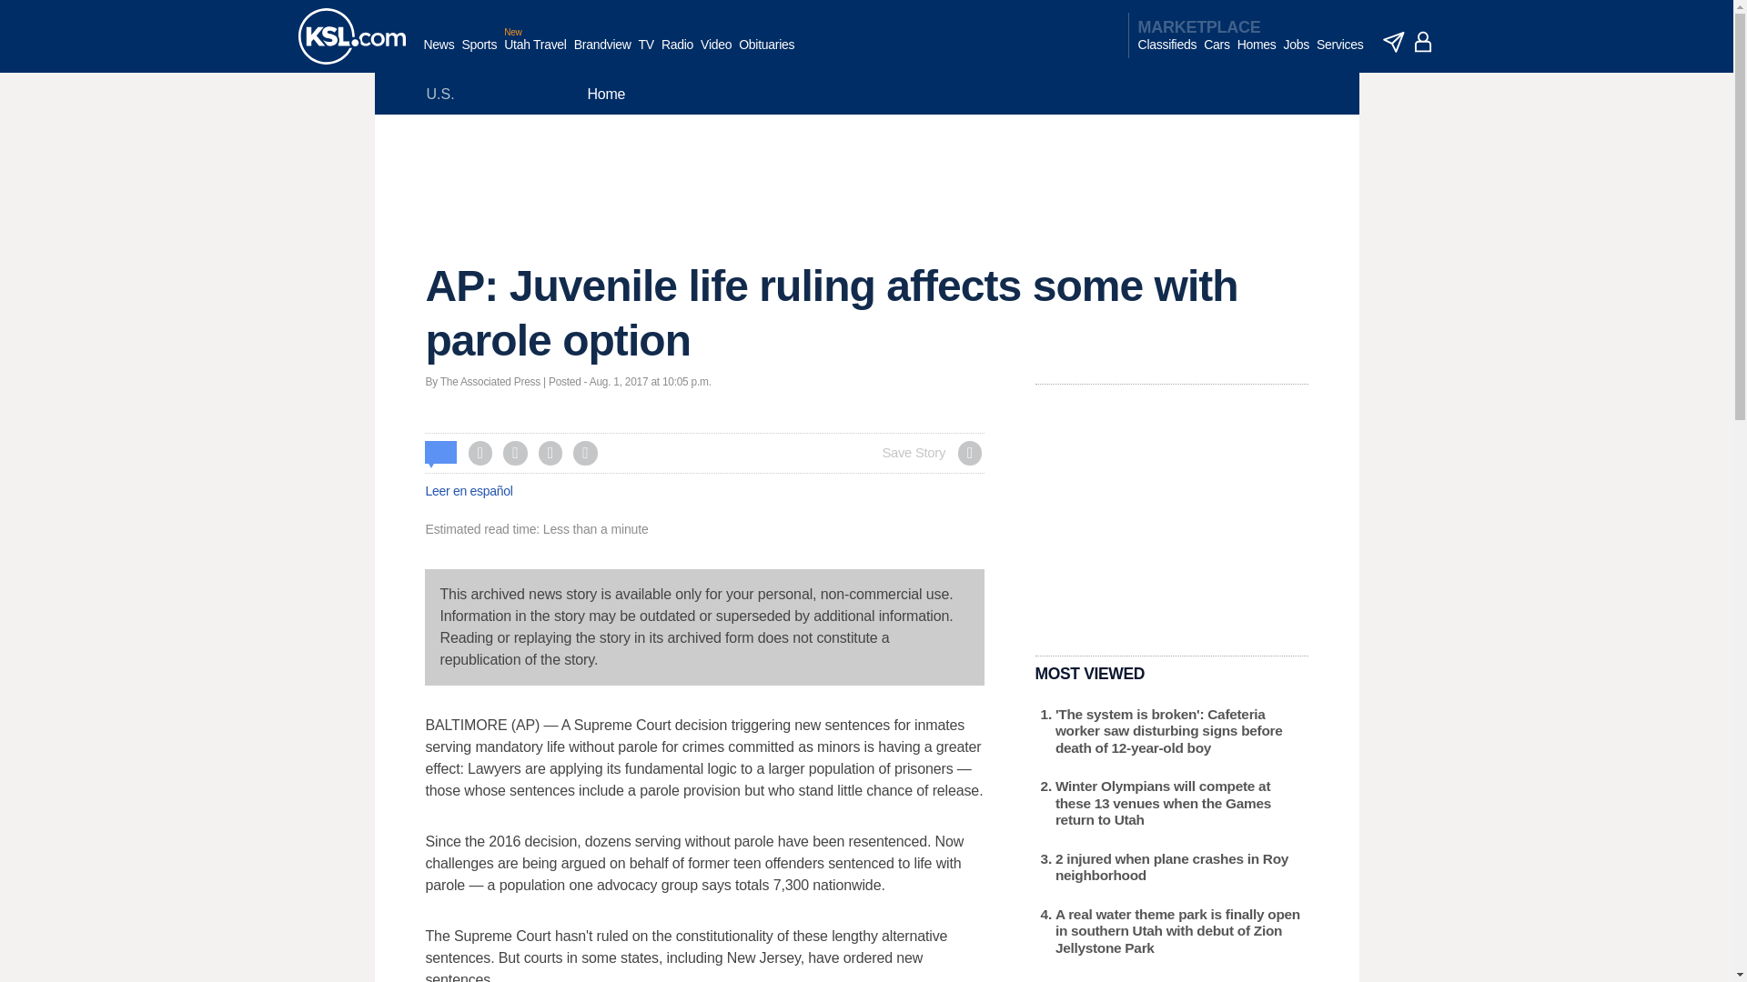  Describe the element at coordinates (646, 54) in the screenshot. I see `TV` at that location.